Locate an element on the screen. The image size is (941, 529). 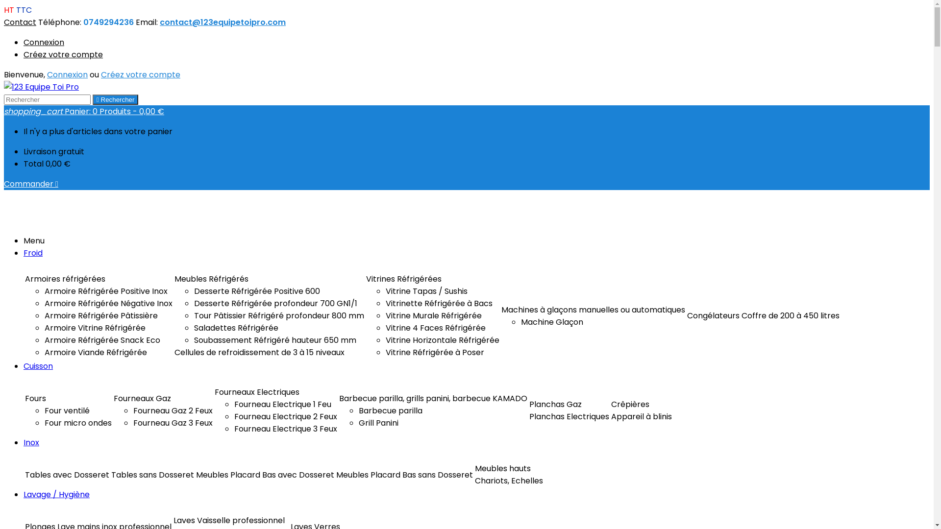
Contact is located at coordinates (20, 23).